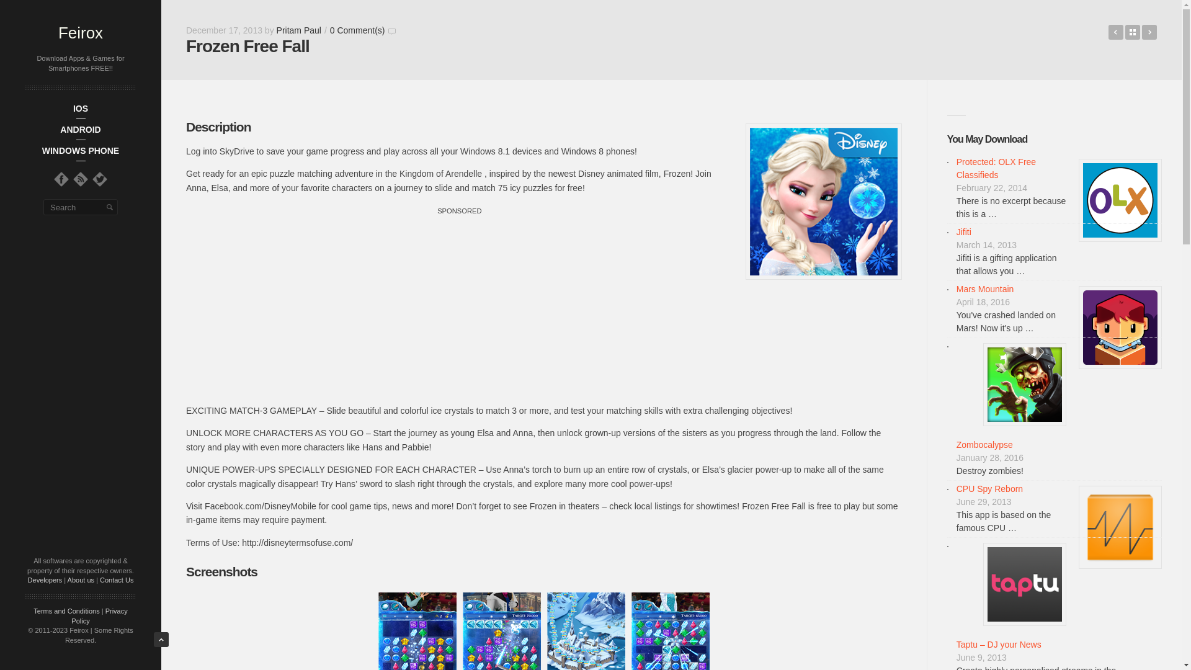 Image resolution: width=1191 pixels, height=670 pixels. What do you see at coordinates (299, 30) in the screenshot?
I see `View all posts by Pritam Paul` at bounding box center [299, 30].